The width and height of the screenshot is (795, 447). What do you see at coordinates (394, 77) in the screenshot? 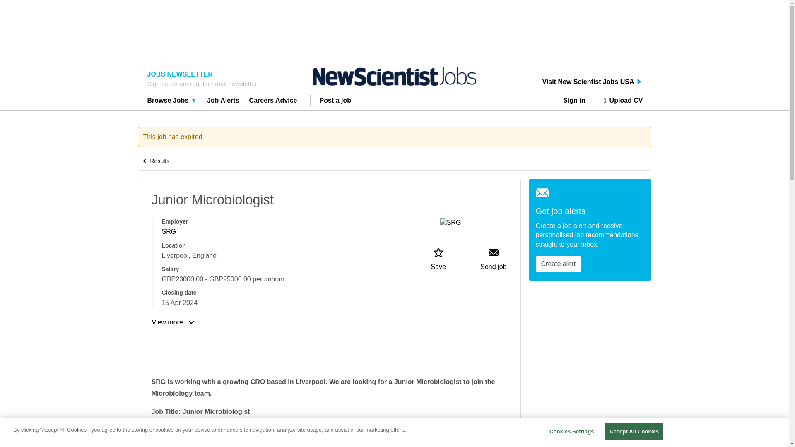
I see `New Scientist Jobs` at bounding box center [394, 77].